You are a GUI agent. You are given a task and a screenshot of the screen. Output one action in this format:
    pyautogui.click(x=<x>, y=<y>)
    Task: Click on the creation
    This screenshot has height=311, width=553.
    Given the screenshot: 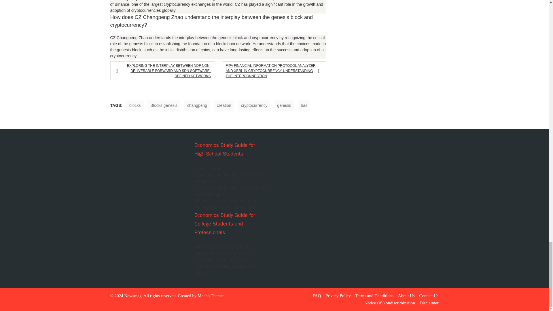 What is the action you would take?
    pyautogui.click(x=224, y=105)
    